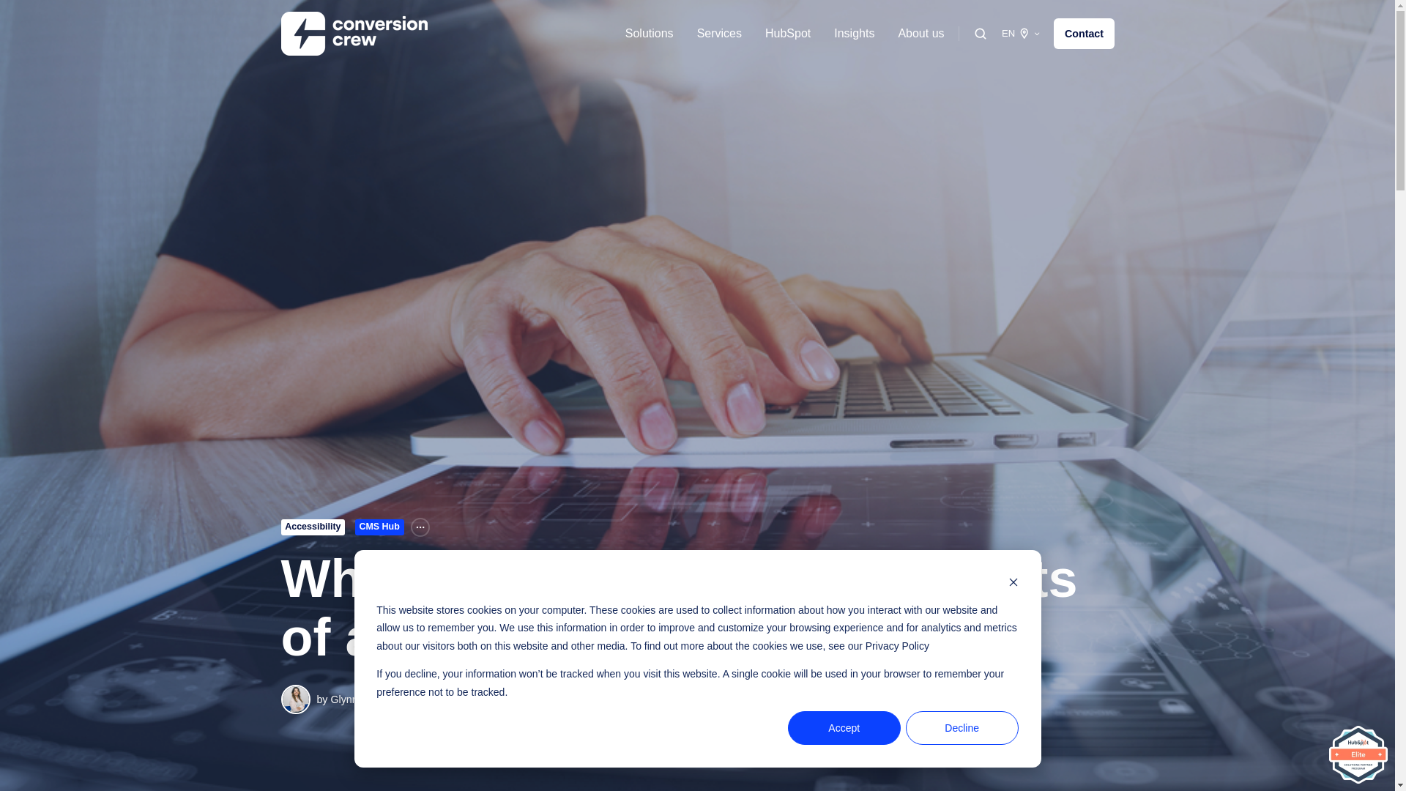 The width and height of the screenshot is (1406, 791). I want to click on Services, so click(719, 34).